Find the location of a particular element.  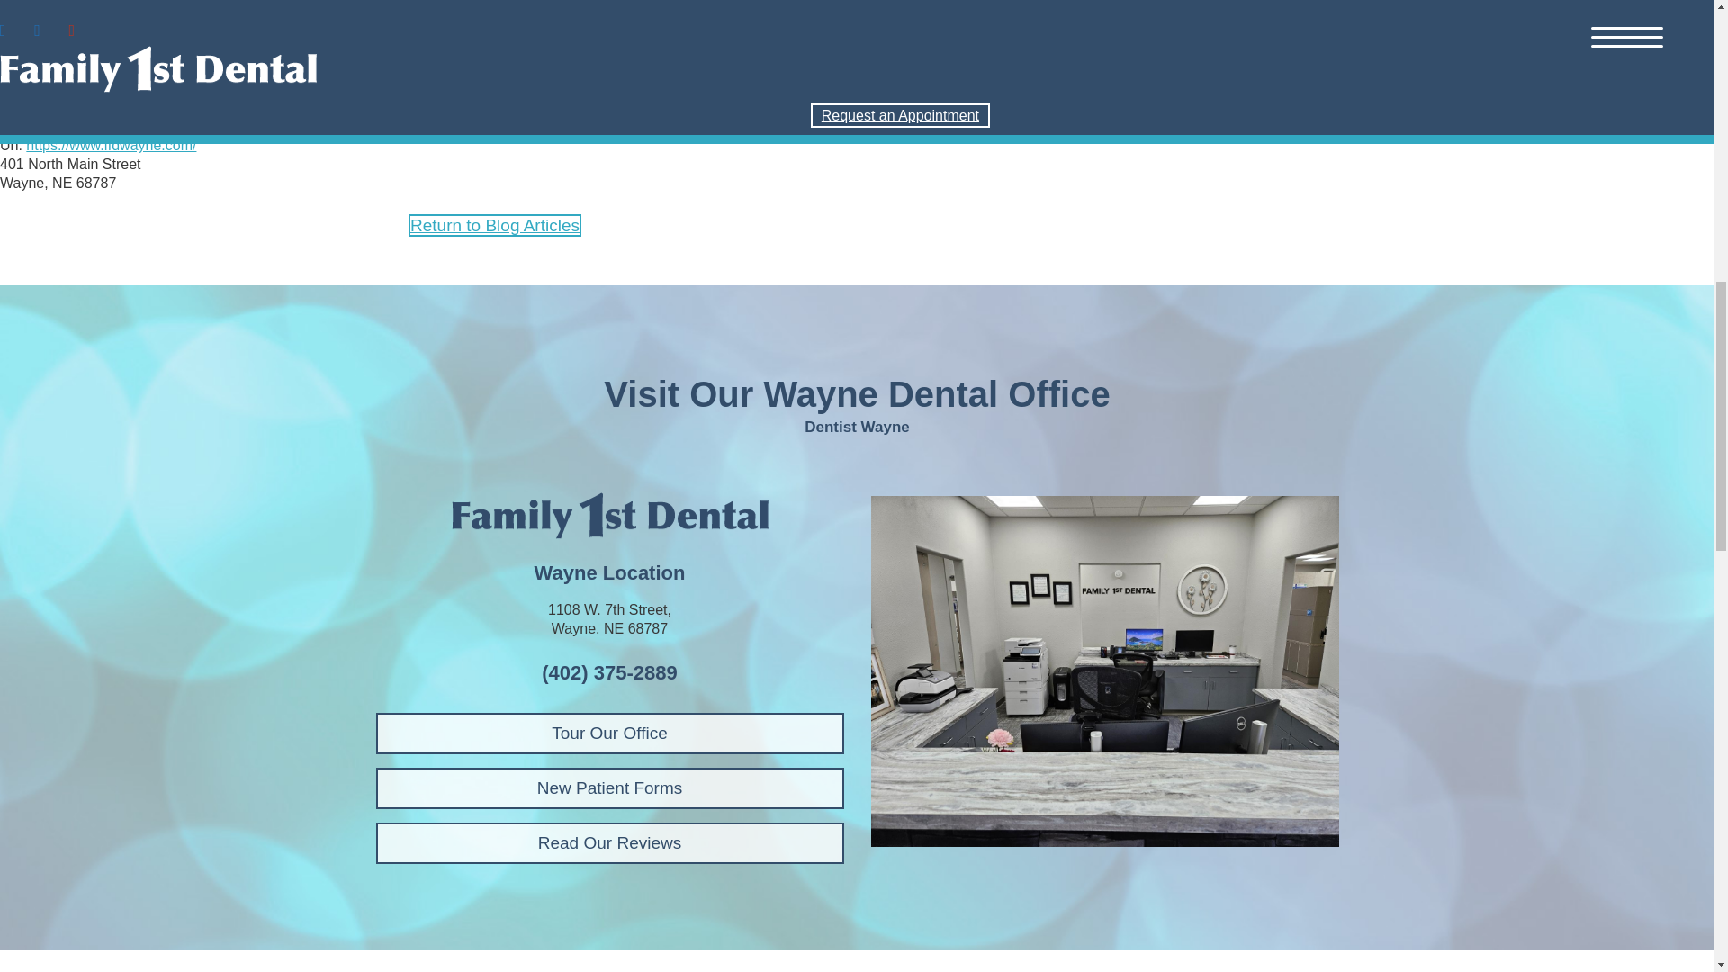

a is located at coordinates (1105, 670).